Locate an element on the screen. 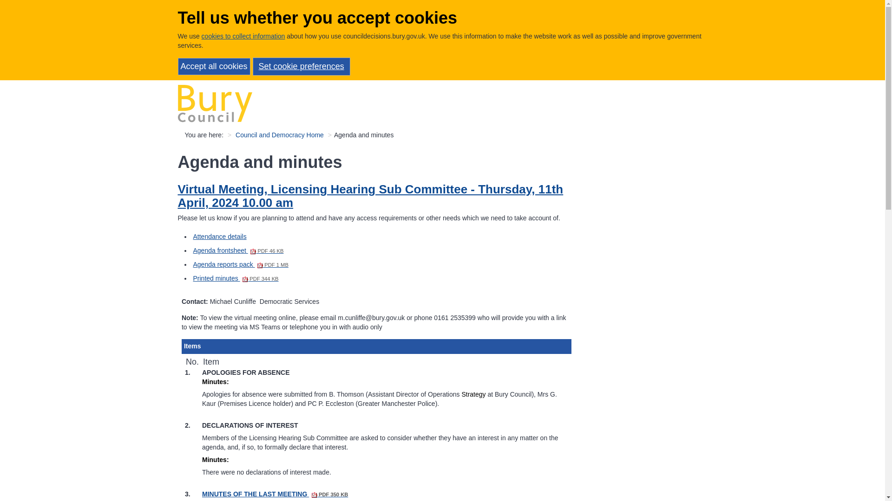 The height and width of the screenshot is (501, 892). Link to printed minutes pdf file is located at coordinates (236, 278).